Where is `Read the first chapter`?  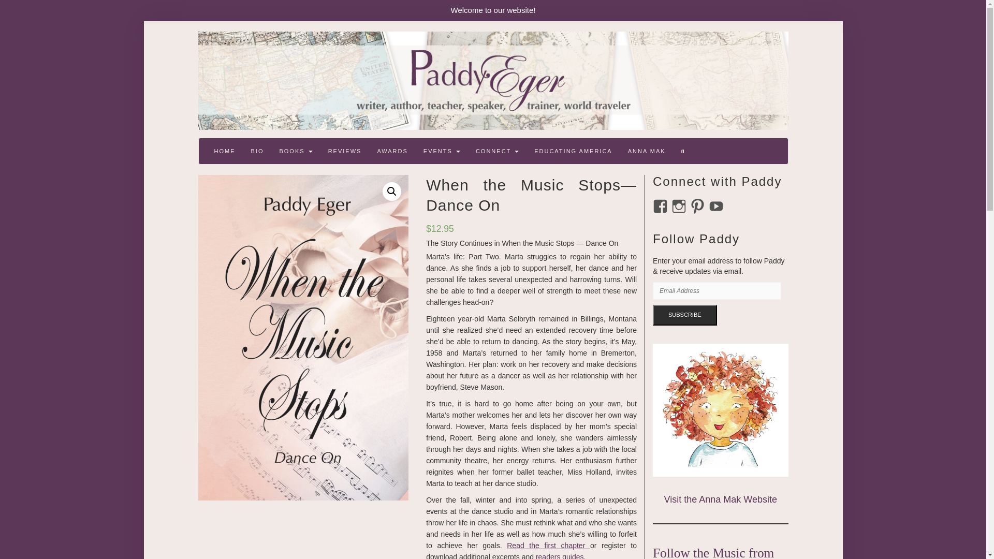 Read the first chapter is located at coordinates (549, 546).